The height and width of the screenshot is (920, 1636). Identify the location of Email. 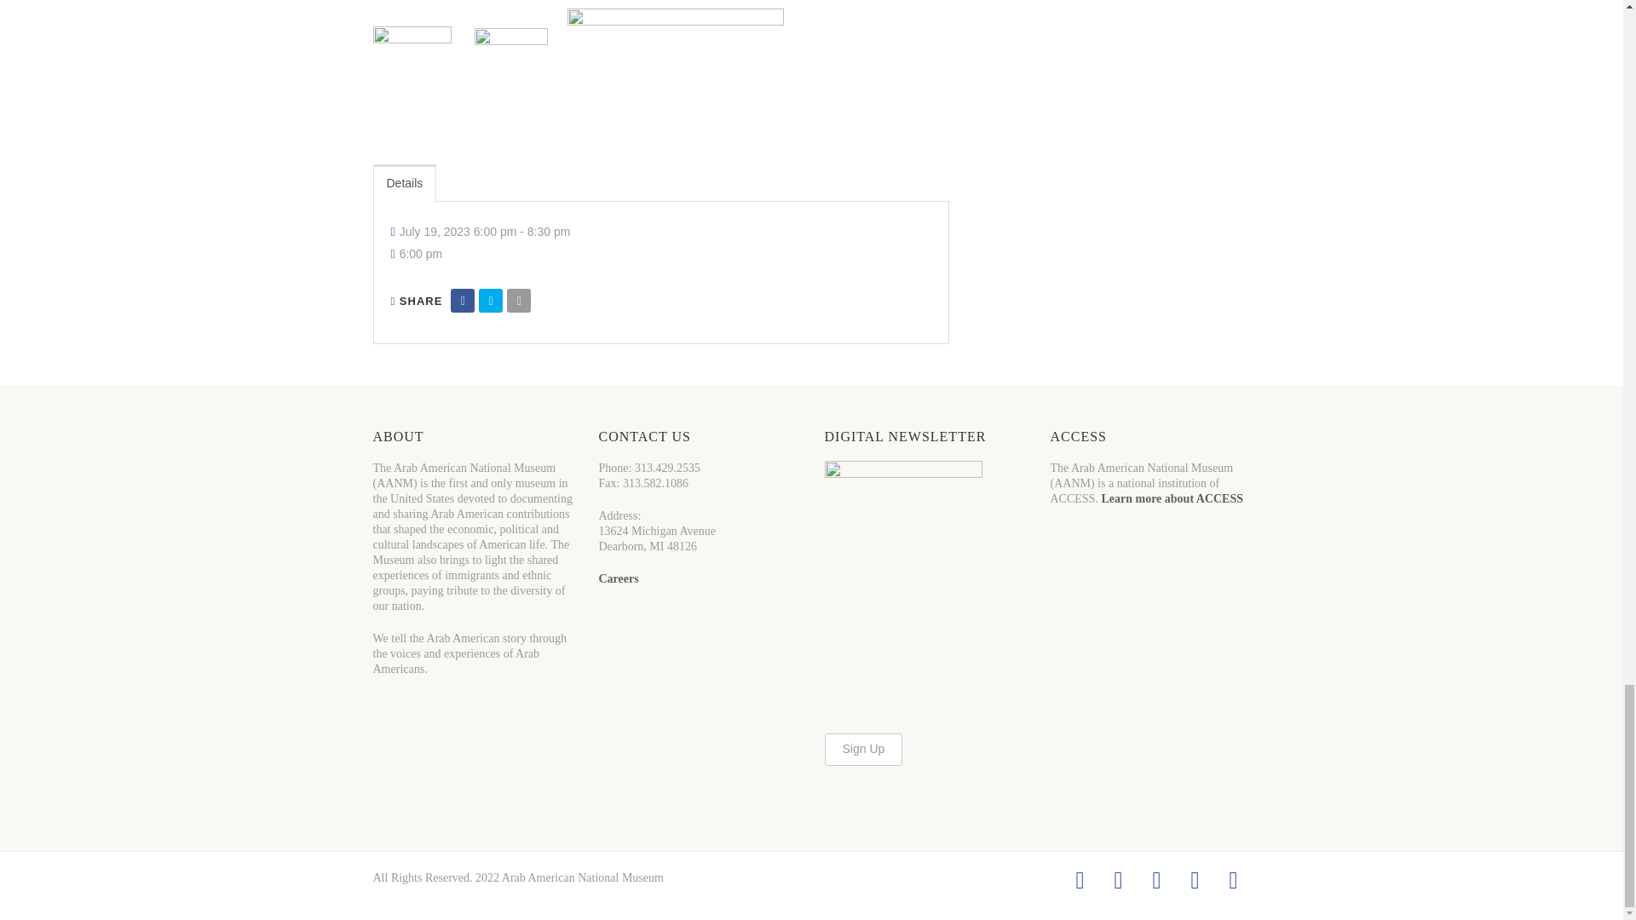
(518, 301).